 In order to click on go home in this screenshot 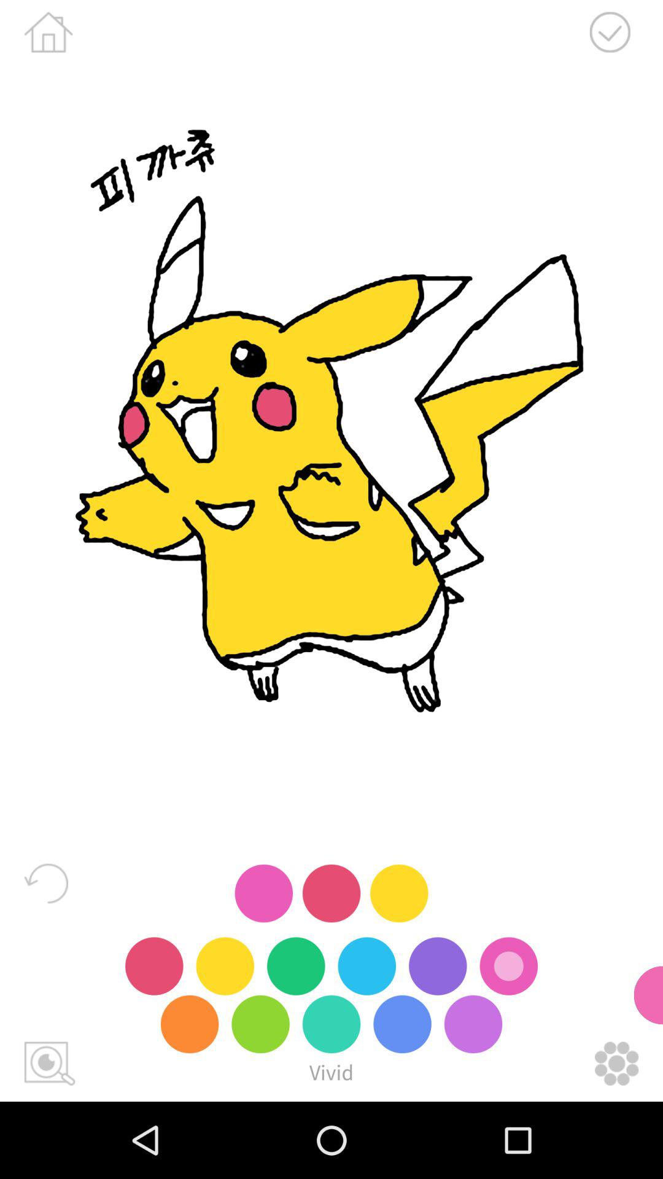, I will do `click(48, 32)`.